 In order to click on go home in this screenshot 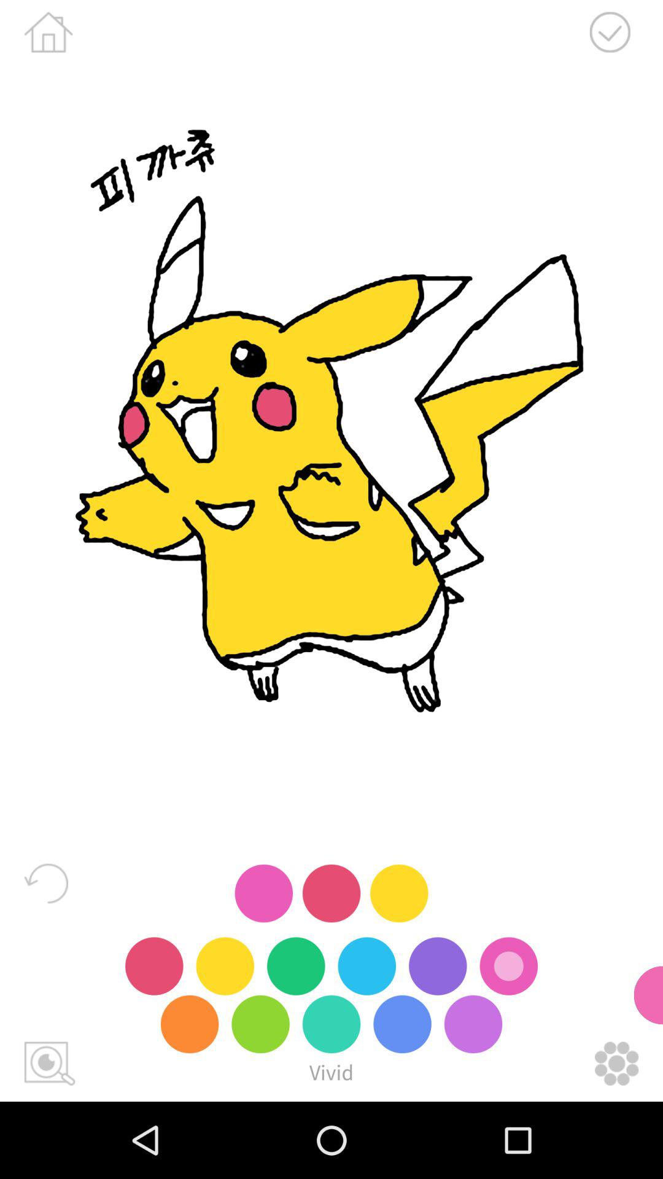, I will do `click(48, 32)`.